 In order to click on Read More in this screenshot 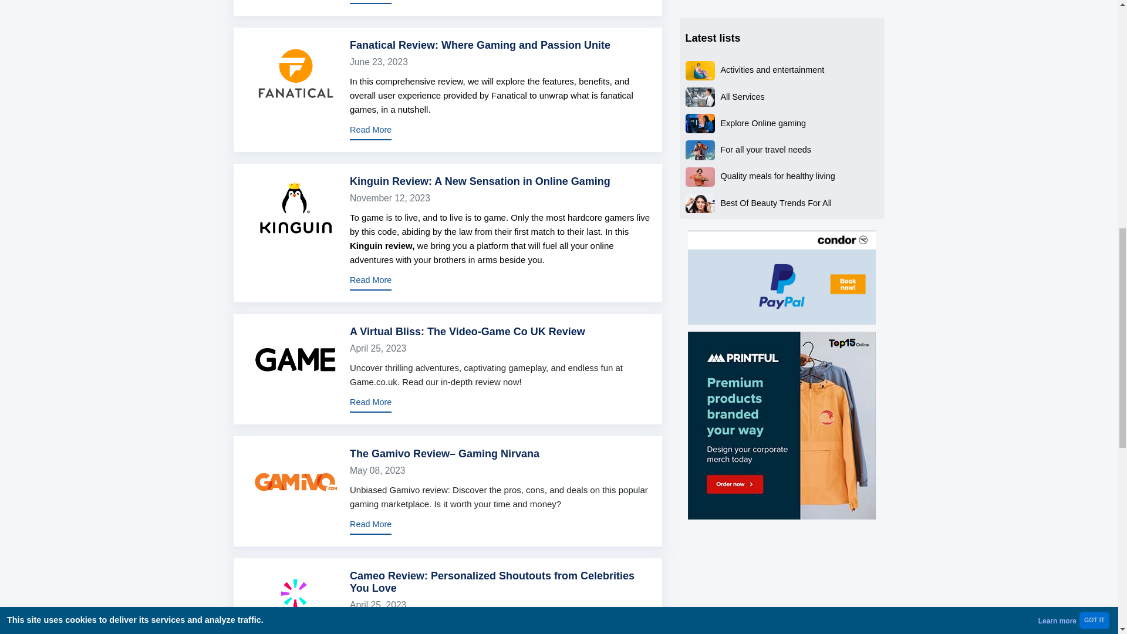, I will do `click(370, 131)`.